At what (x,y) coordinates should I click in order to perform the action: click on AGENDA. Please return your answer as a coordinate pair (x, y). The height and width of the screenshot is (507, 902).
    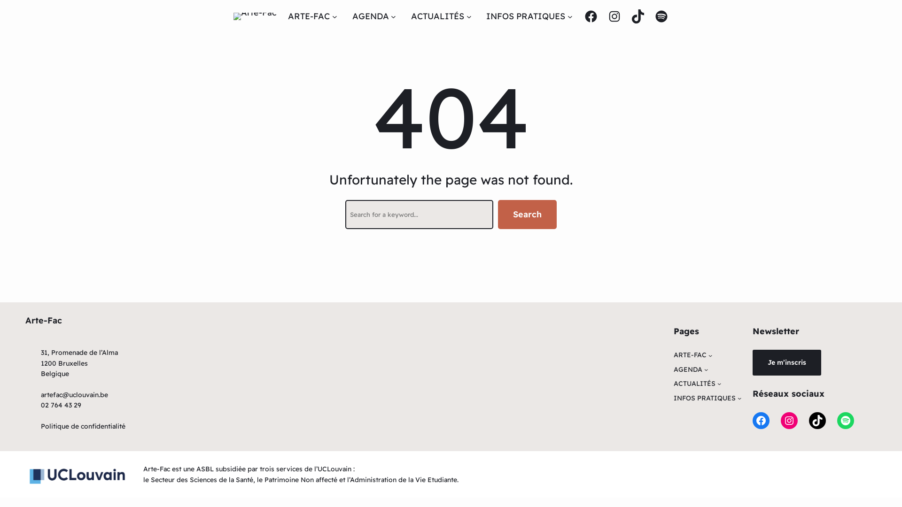
    Looking at the image, I should click on (371, 17).